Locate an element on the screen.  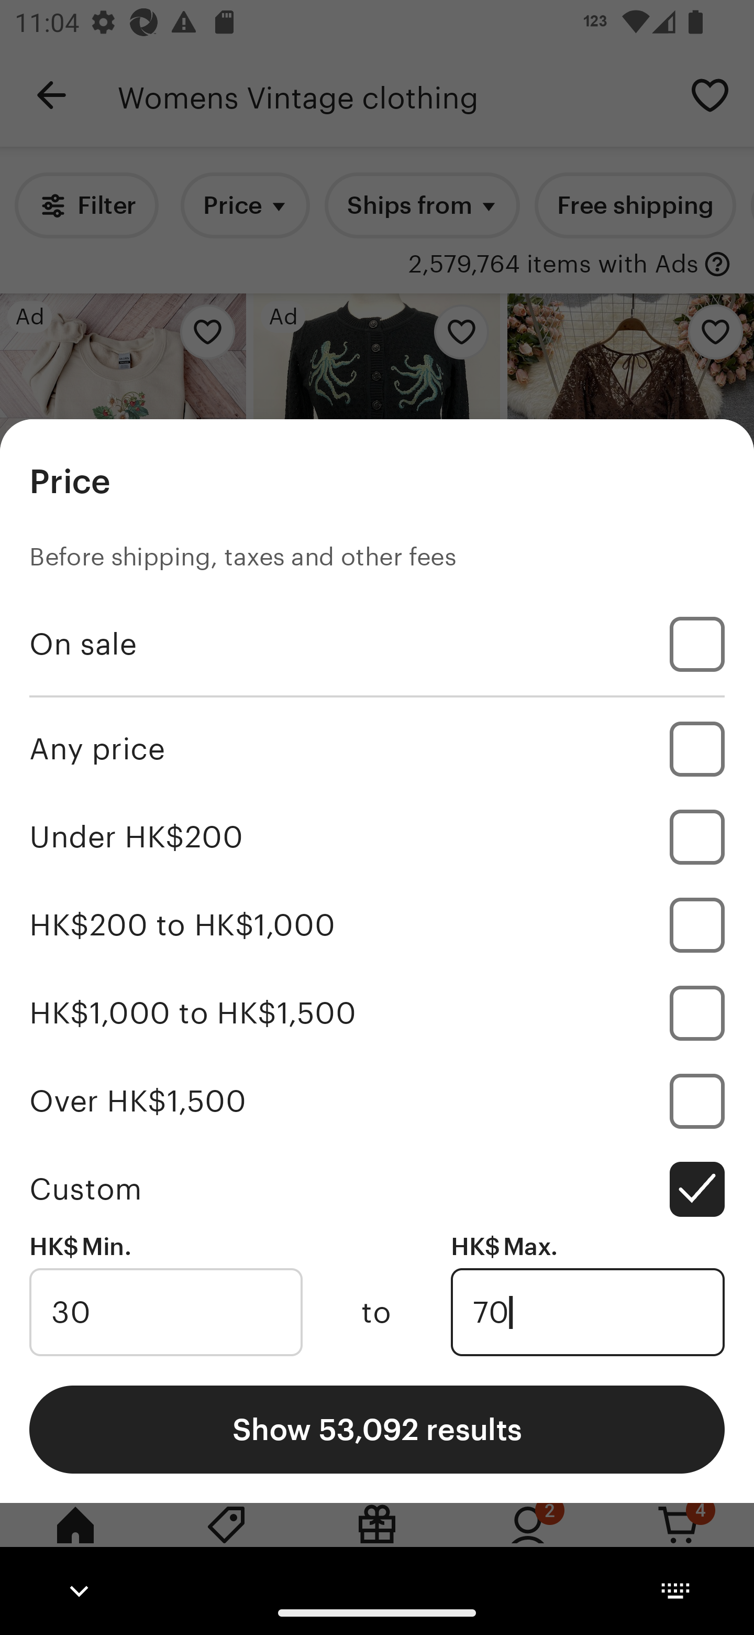
Any price is located at coordinates (377, 748).